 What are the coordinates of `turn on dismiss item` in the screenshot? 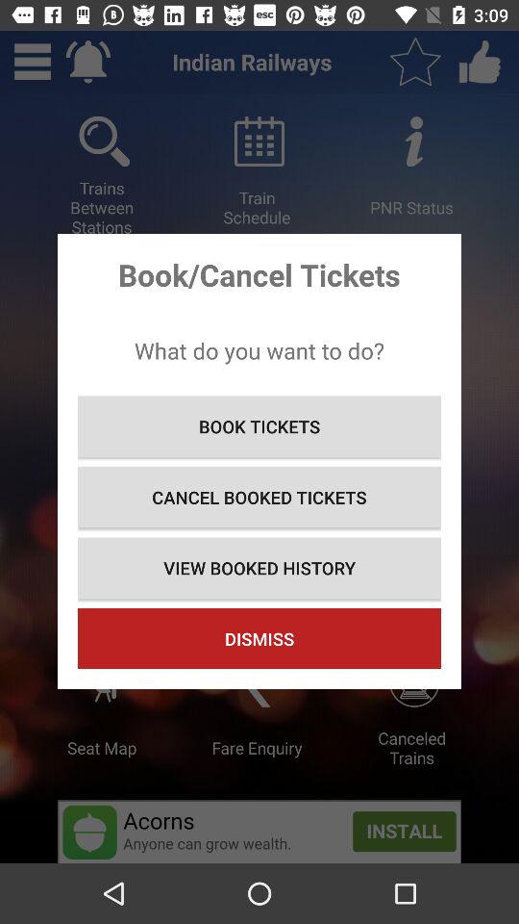 It's located at (259, 639).